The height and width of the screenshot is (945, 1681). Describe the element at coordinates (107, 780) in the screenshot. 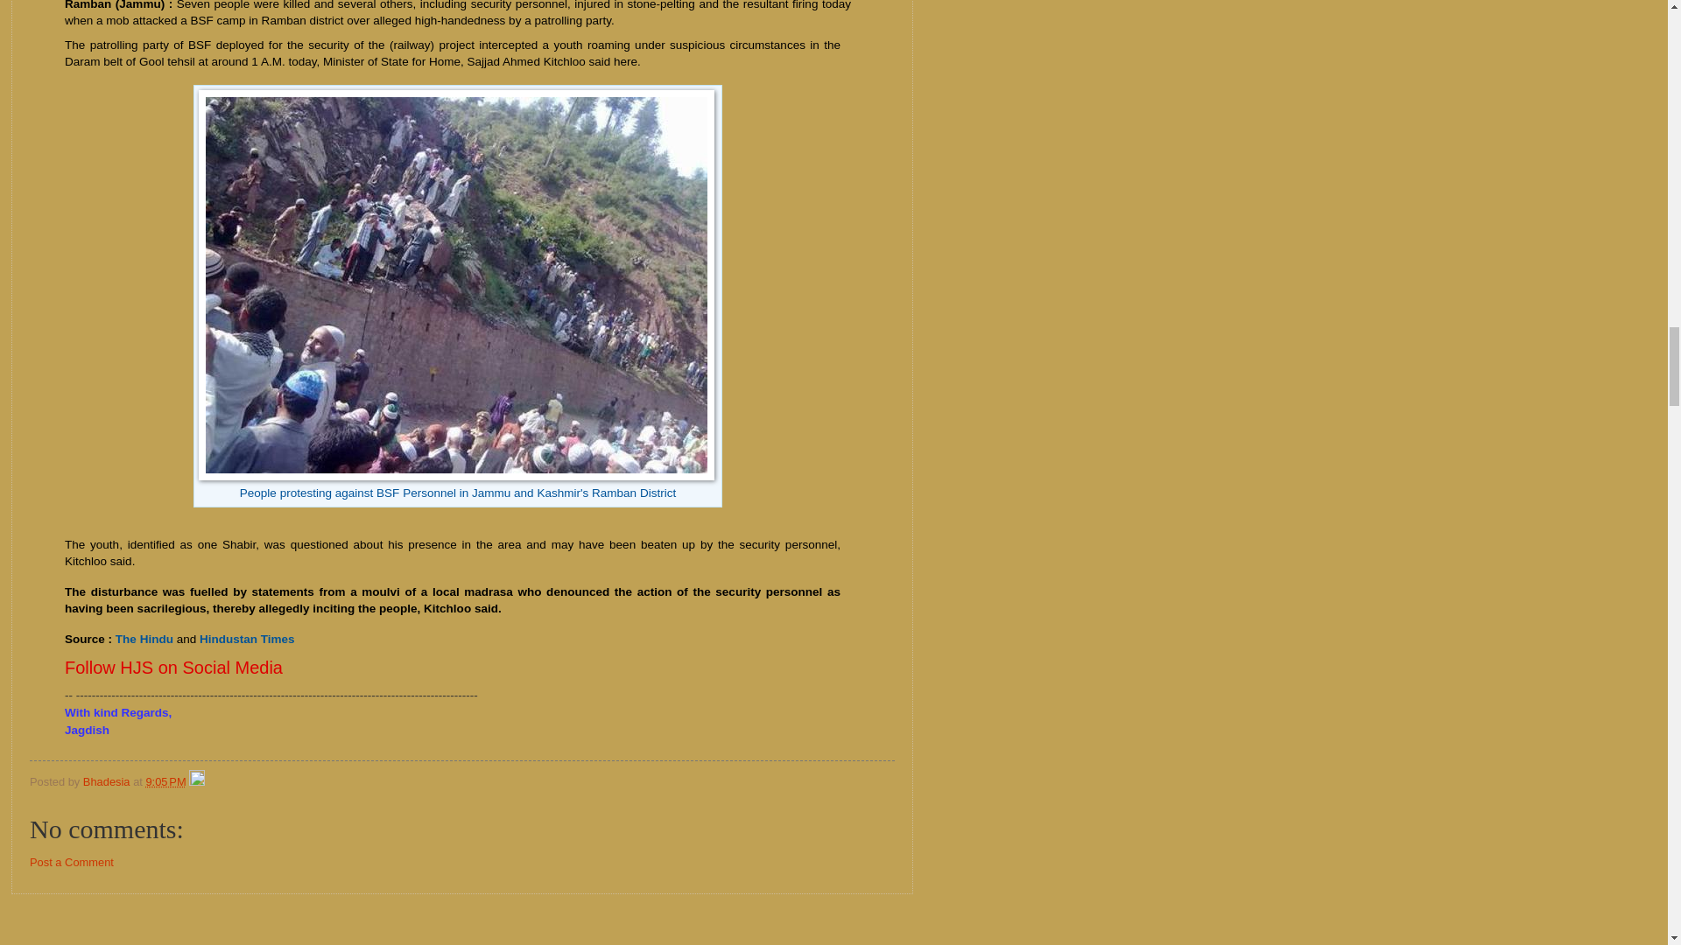

I see `Bhadesia` at that location.